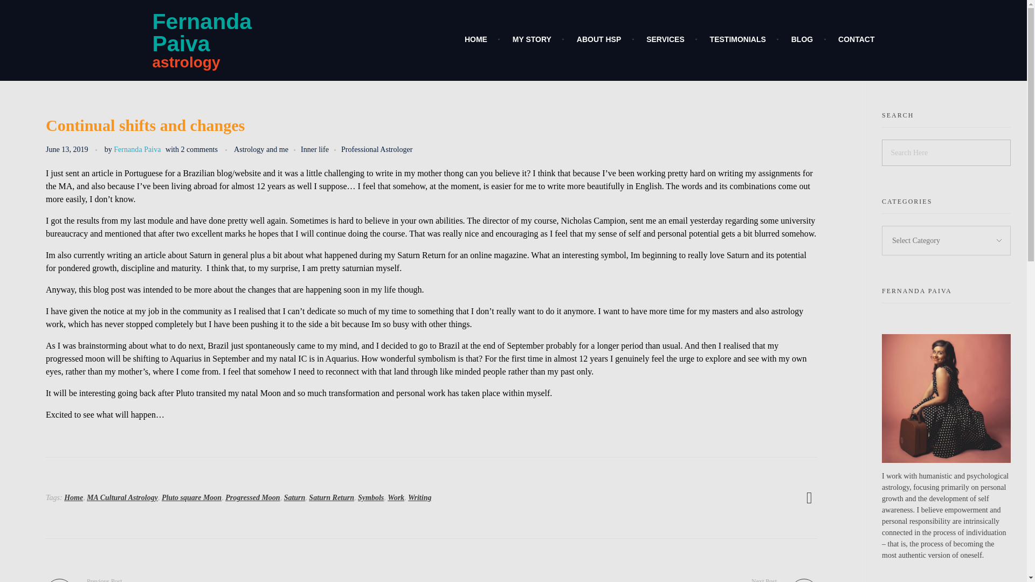  Describe the element at coordinates (419, 497) in the screenshot. I see `Writing` at that location.